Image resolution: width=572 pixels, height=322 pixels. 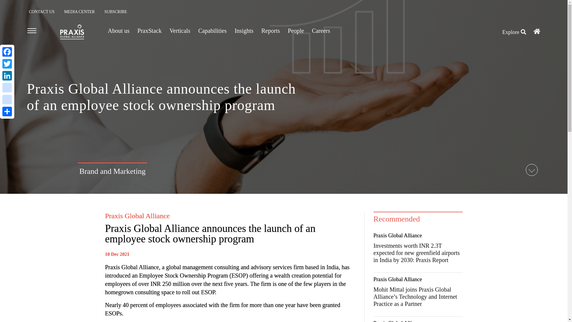 I want to click on Capabilities, so click(x=212, y=30).